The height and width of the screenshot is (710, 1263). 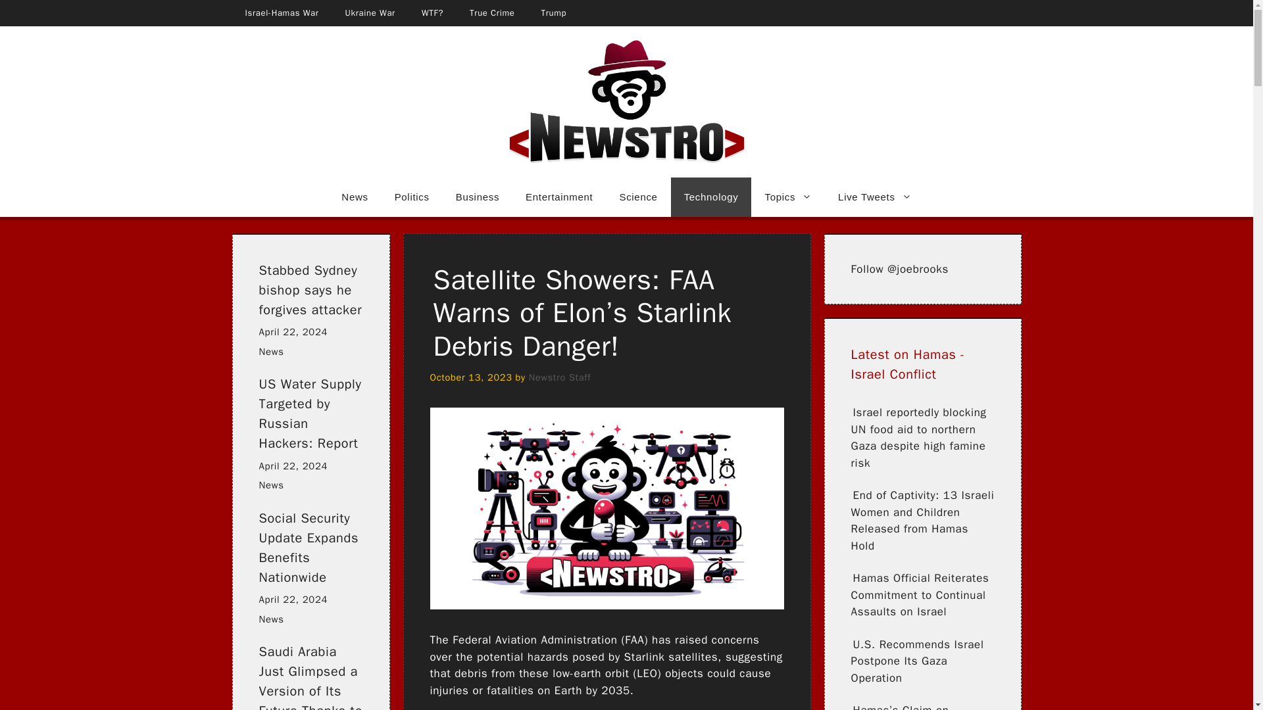 What do you see at coordinates (478, 197) in the screenshot?
I see `Business` at bounding box center [478, 197].